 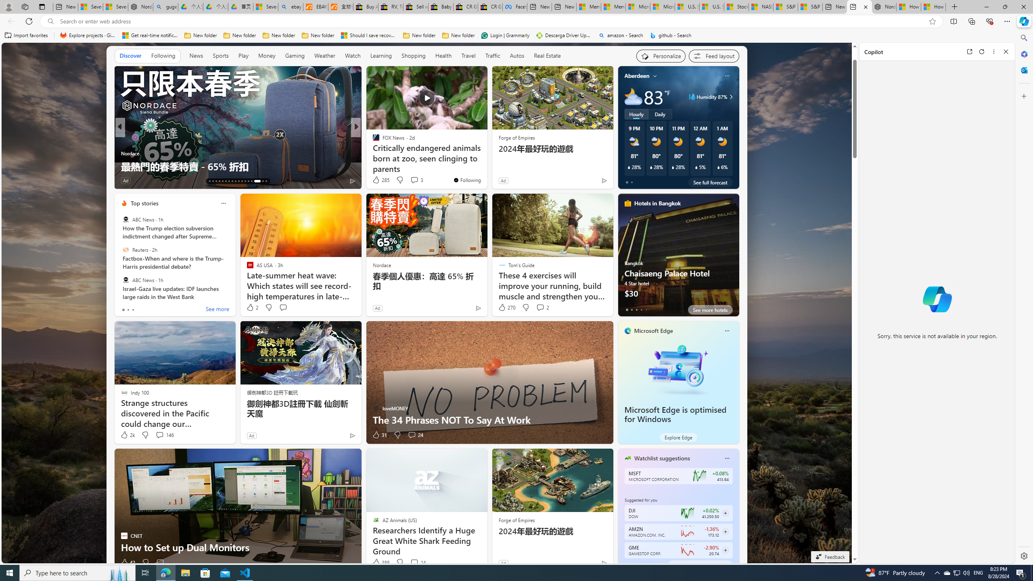 What do you see at coordinates (516, 520) in the screenshot?
I see `Forge of Empires` at bounding box center [516, 520].